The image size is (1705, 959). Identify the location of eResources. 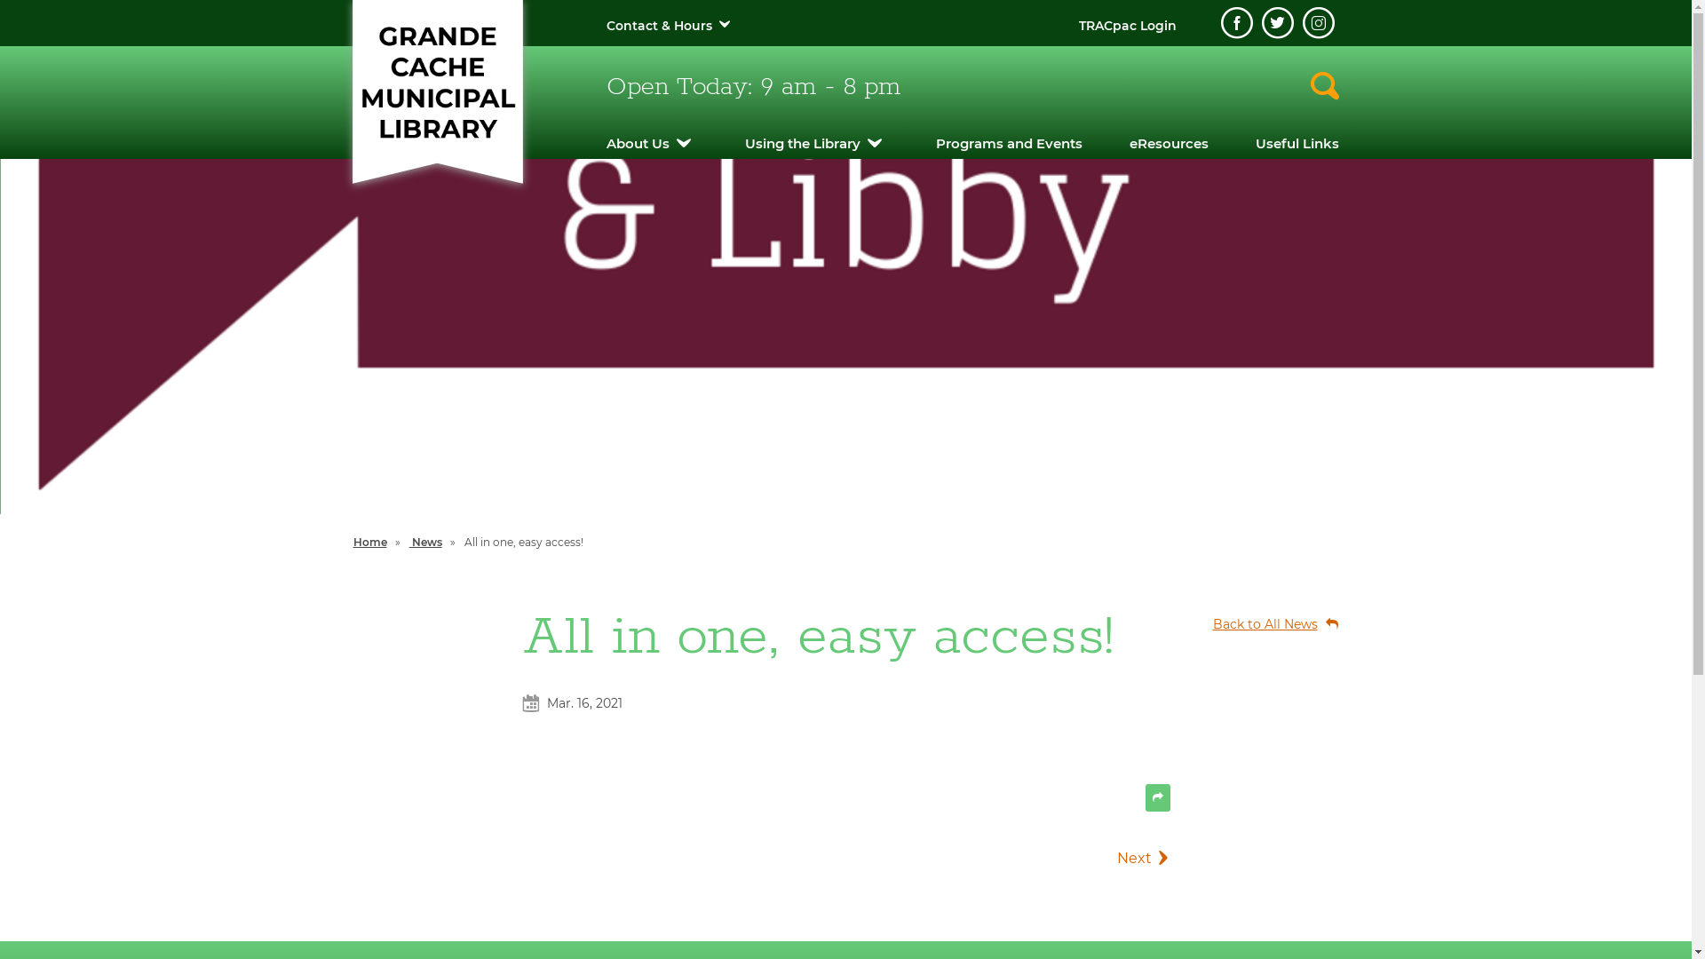
(1169, 144).